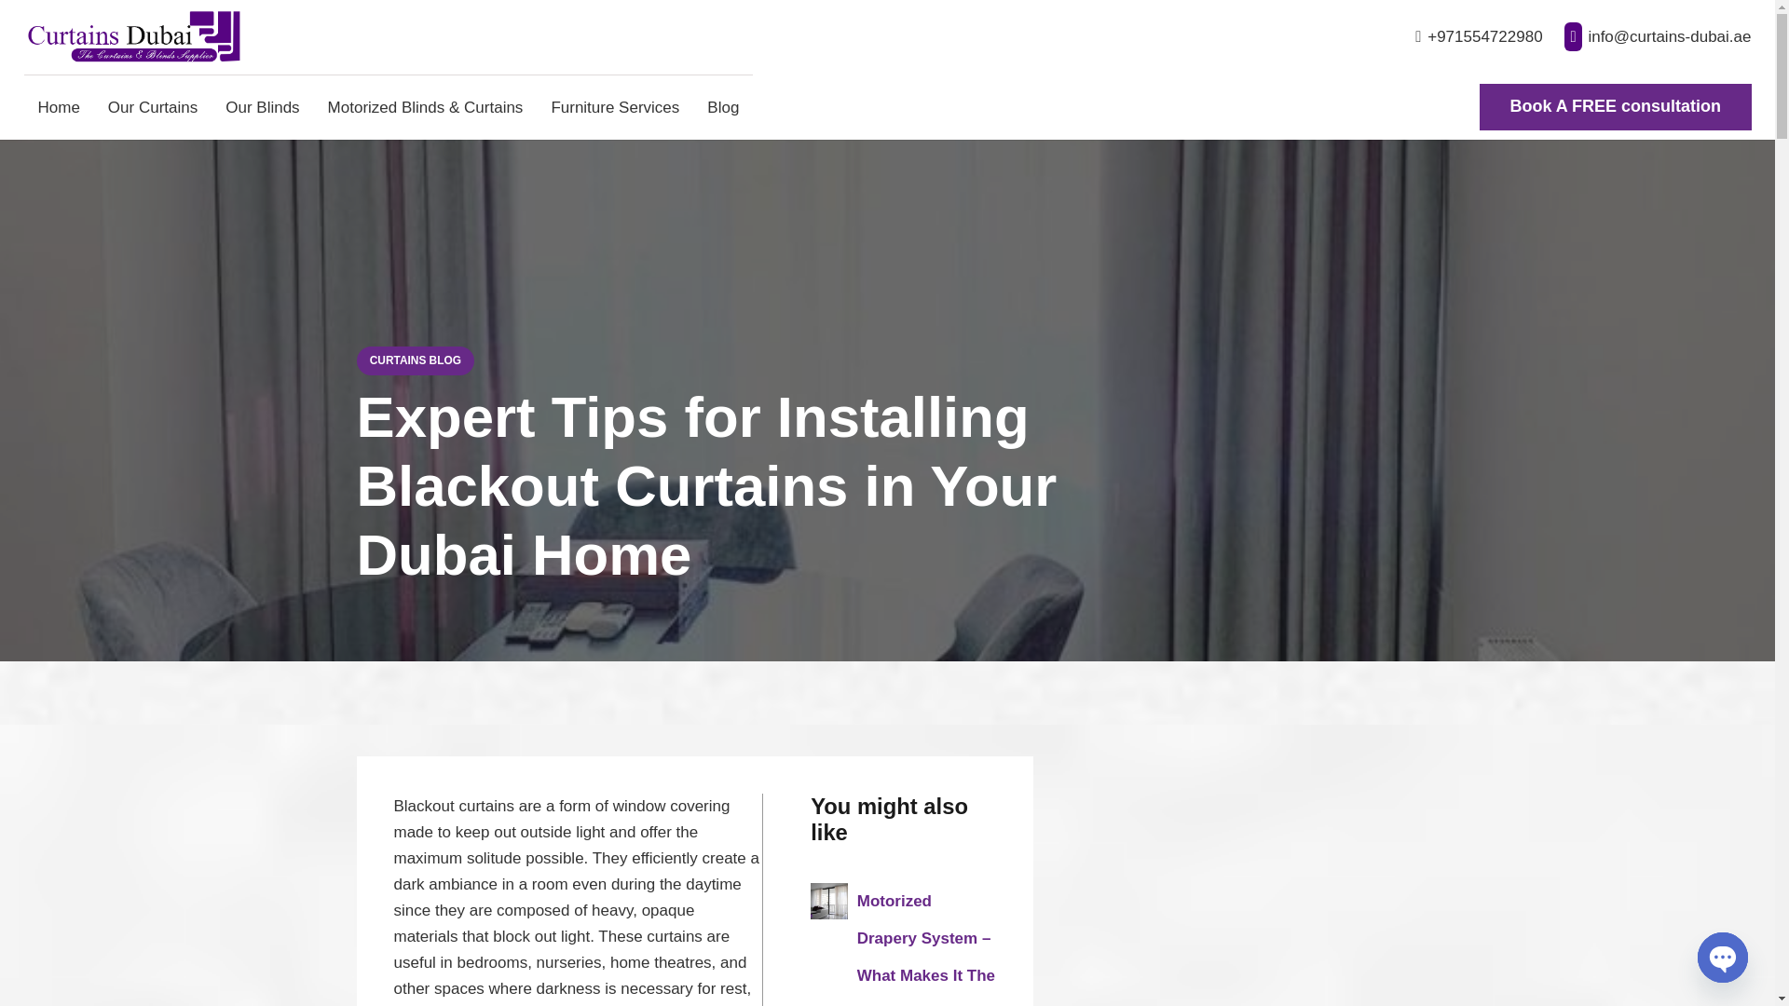  Describe the element at coordinates (262, 106) in the screenshot. I see `Our Blinds` at that location.